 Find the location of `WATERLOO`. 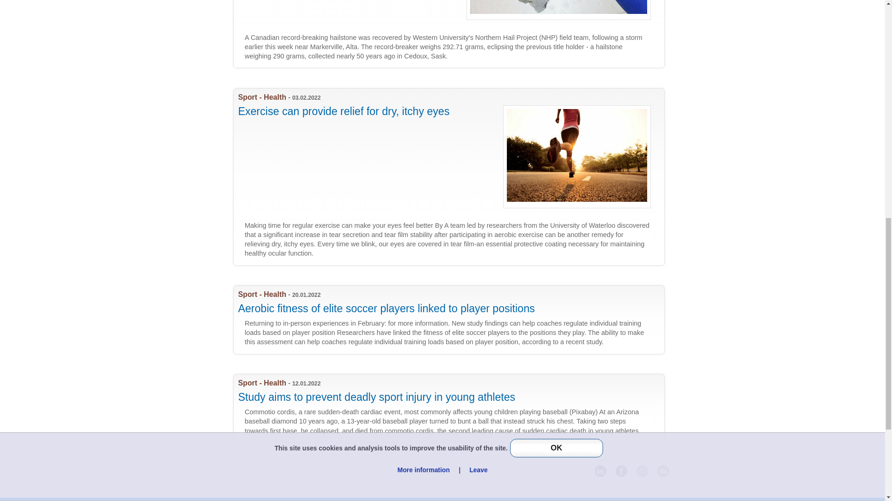

WATERLOO is located at coordinates (453, 319).